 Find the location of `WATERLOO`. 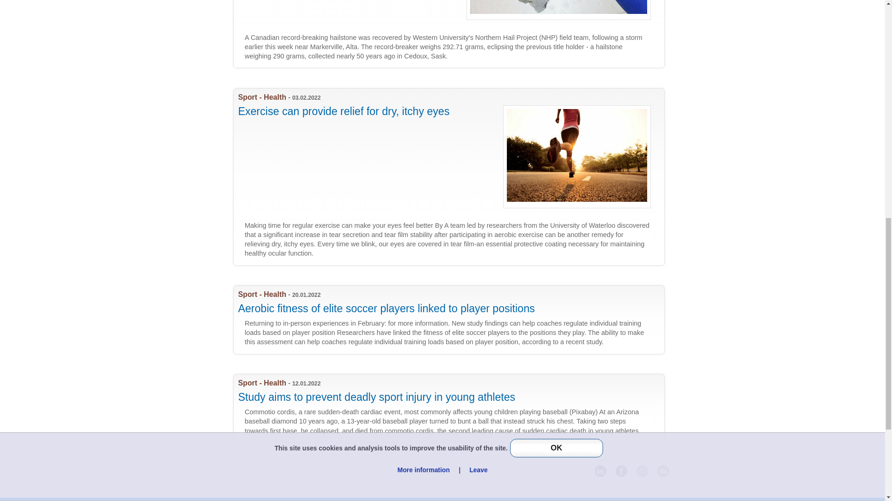

WATERLOO is located at coordinates (453, 319).